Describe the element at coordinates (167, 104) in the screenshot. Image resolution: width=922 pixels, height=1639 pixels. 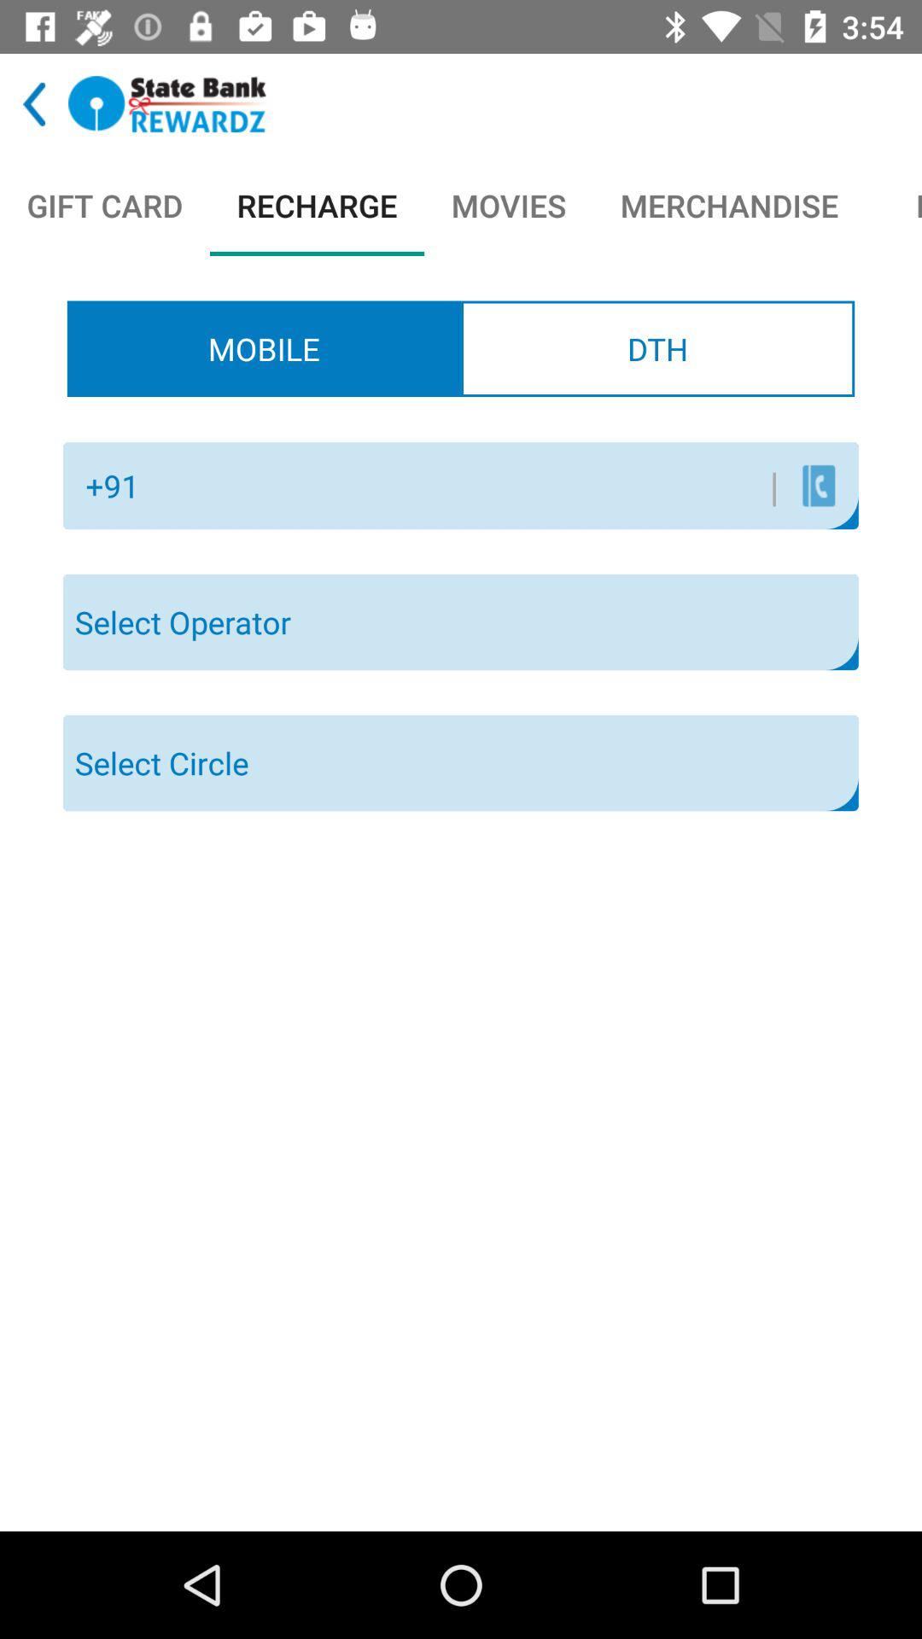
I see `access site` at that location.